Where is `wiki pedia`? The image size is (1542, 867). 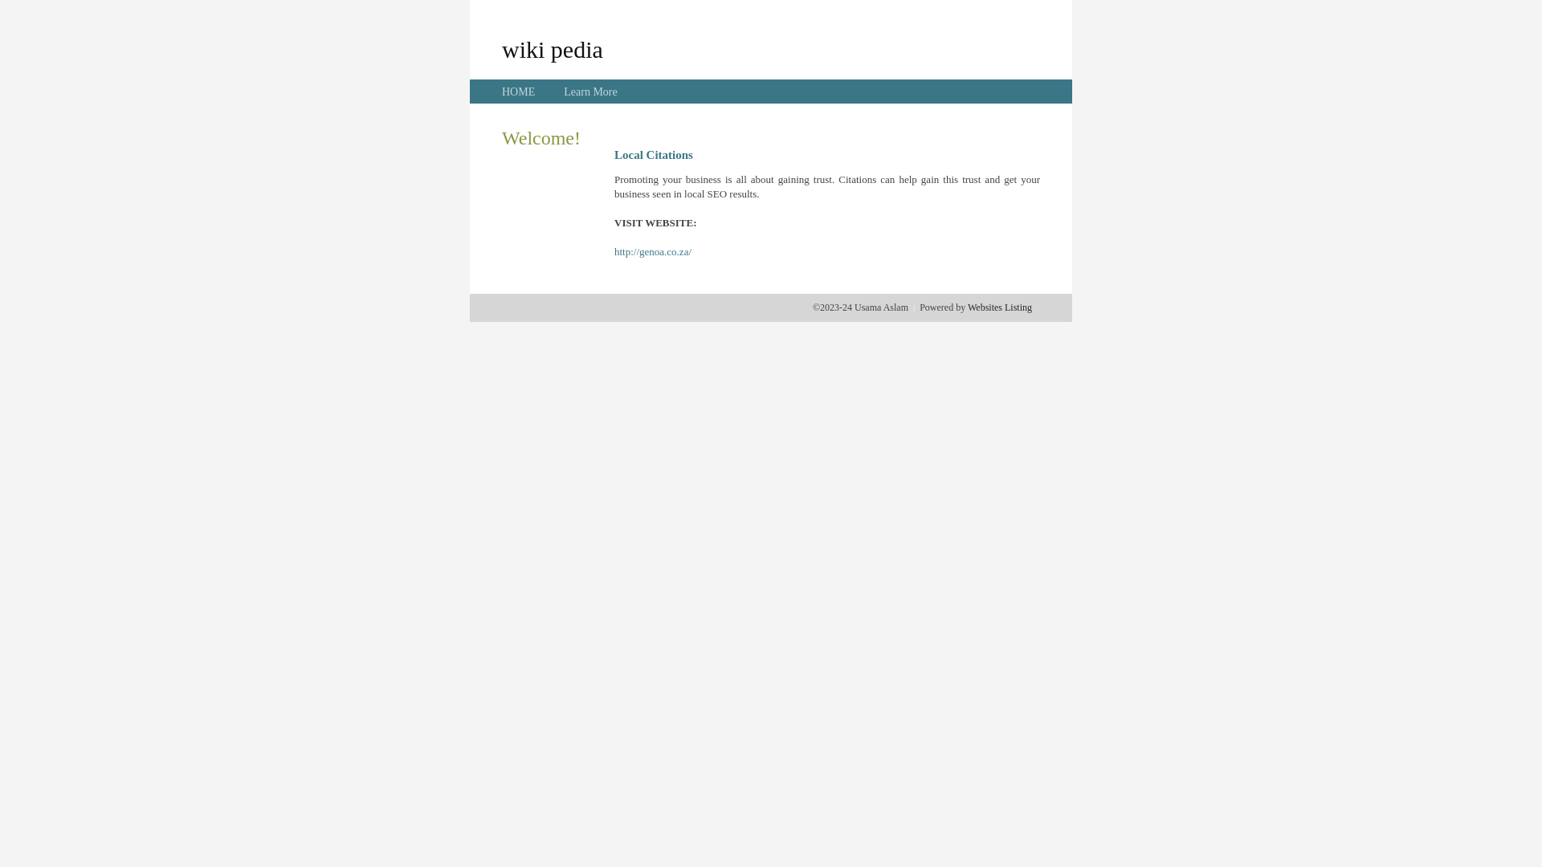
wiki pedia is located at coordinates (553, 49).